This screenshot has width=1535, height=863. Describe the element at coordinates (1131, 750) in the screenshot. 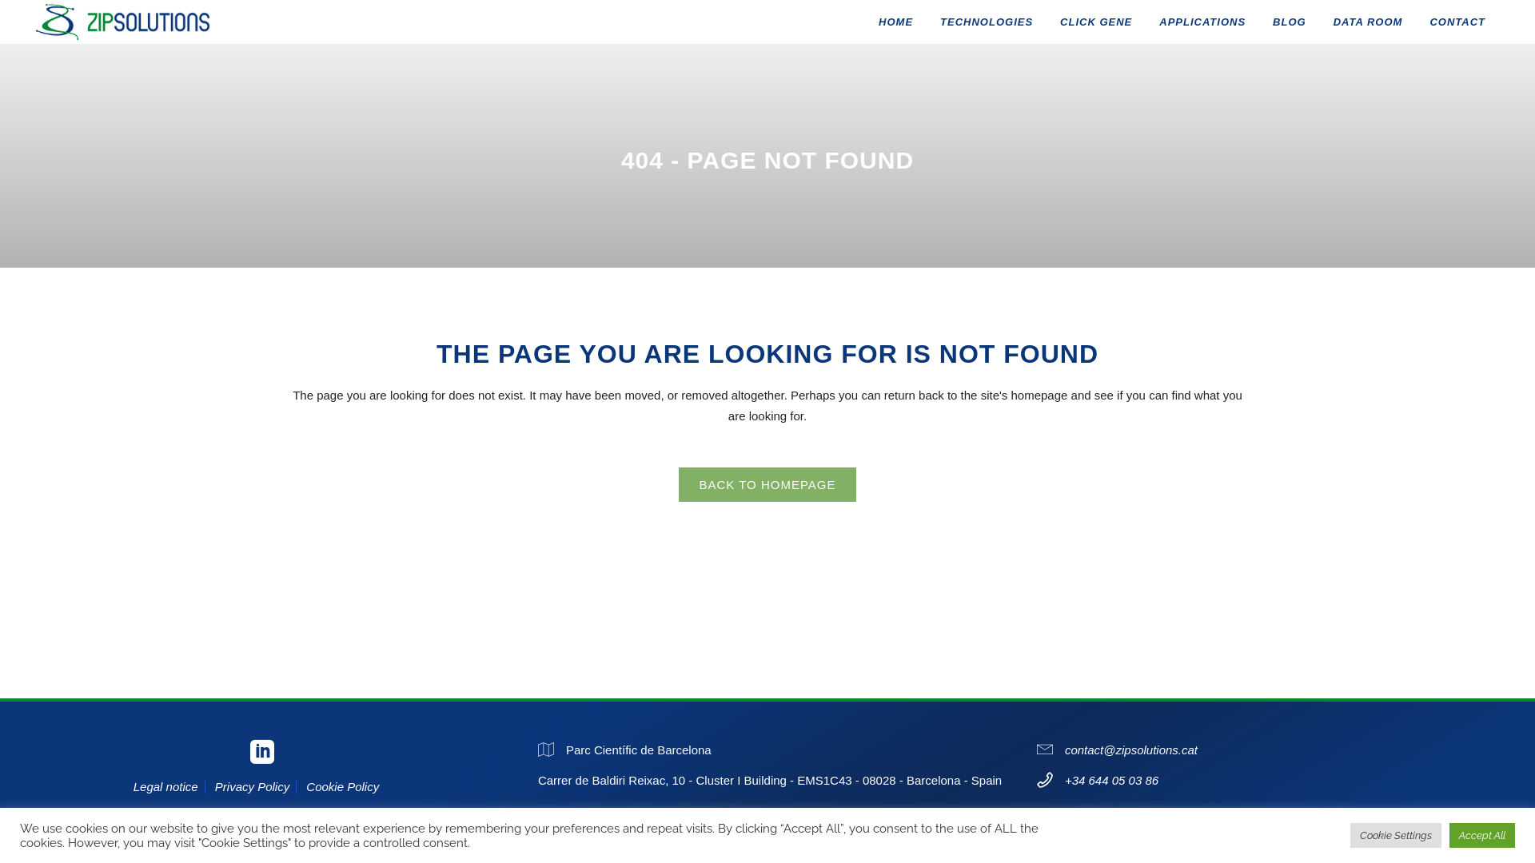

I see `contact@zipsolutions.cat` at that location.